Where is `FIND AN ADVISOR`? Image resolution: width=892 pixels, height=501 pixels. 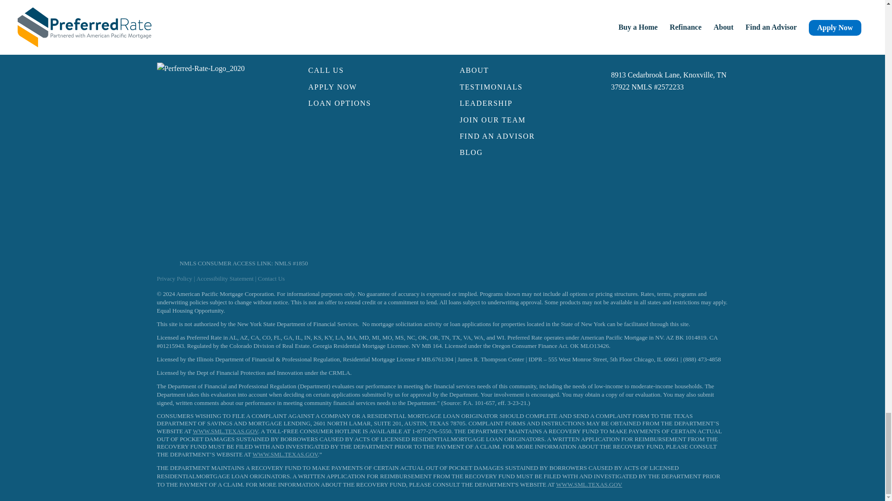
FIND AN ADVISOR is located at coordinates (518, 136).